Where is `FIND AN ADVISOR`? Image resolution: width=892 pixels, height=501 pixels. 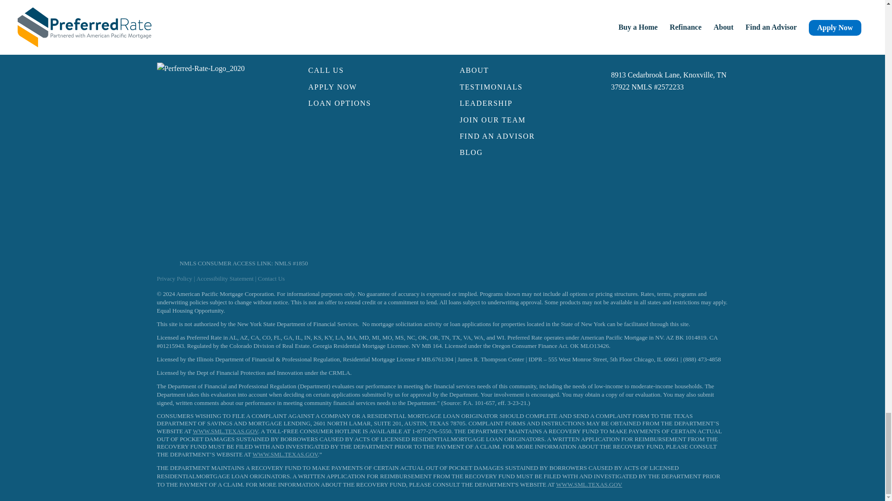
FIND AN ADVISOR is located at coordinates (518, 136).